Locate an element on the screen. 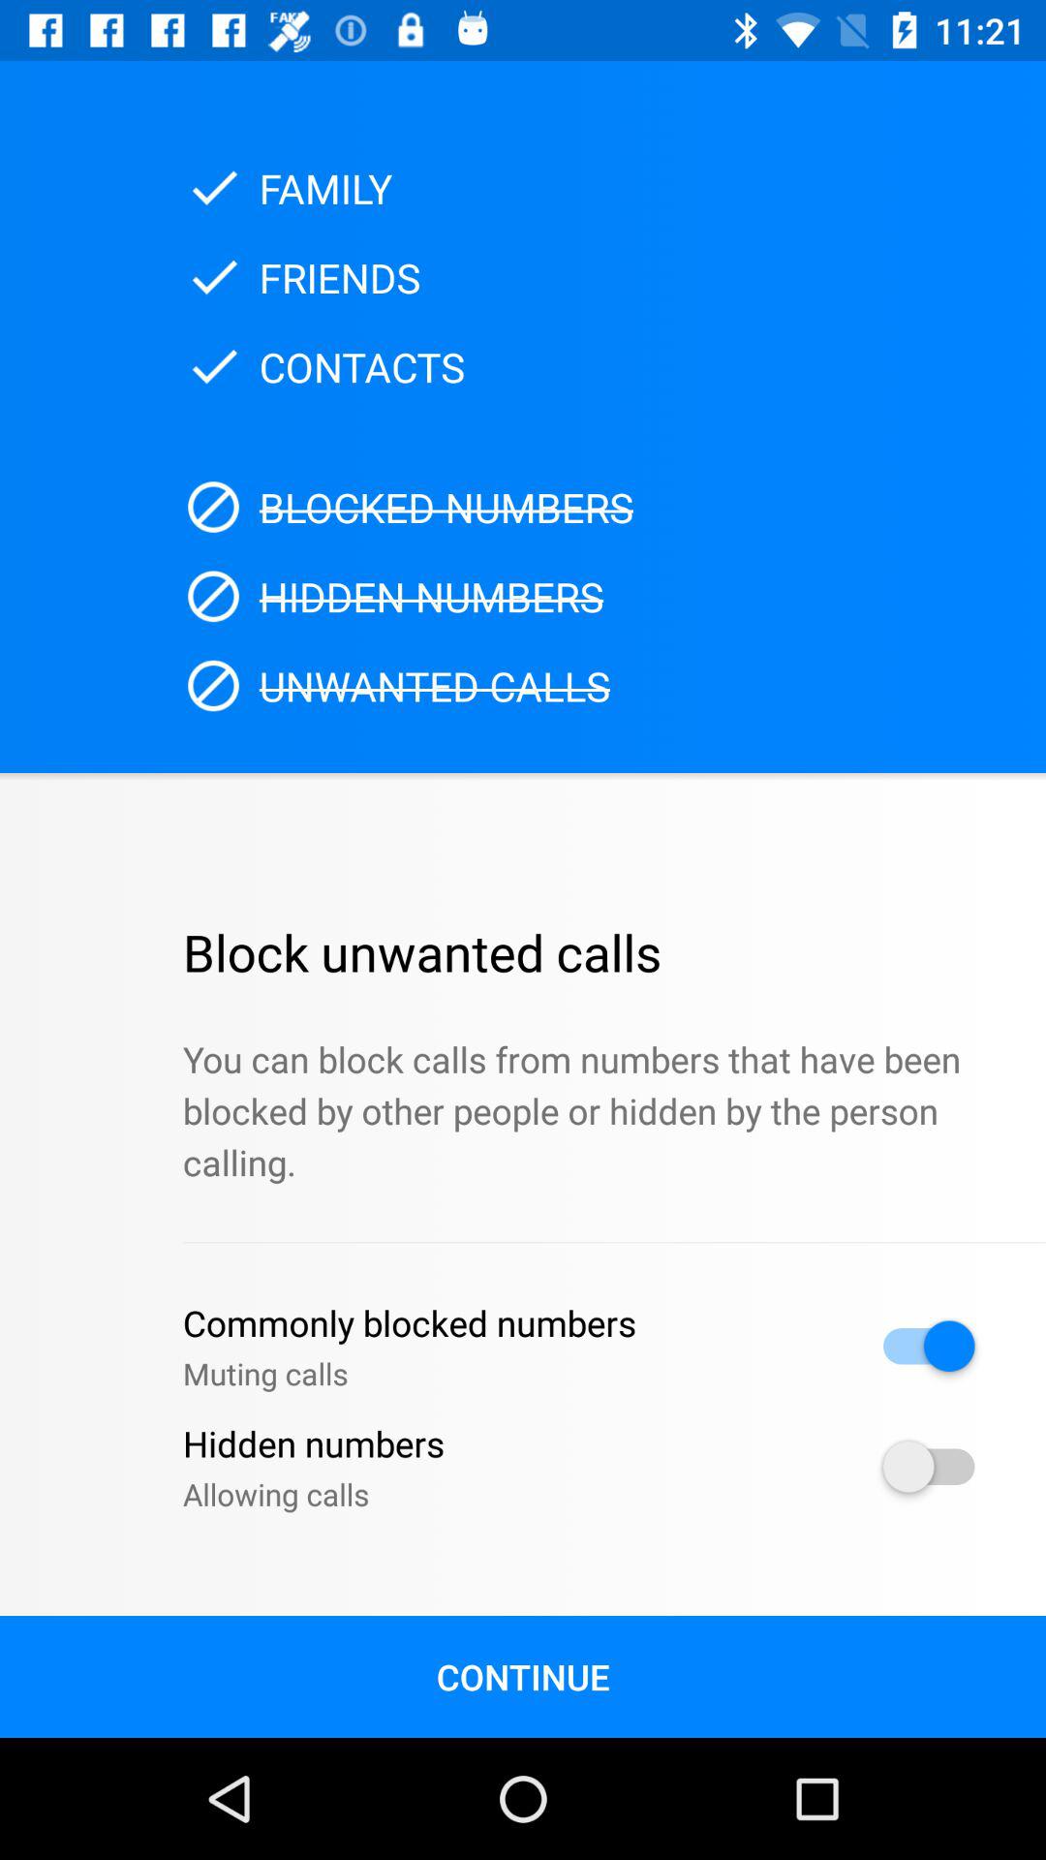 Image resolution: width=1046 pixels, height=1860 pixels. press the icon below allowing calls is located at coordinates (523, 1676).